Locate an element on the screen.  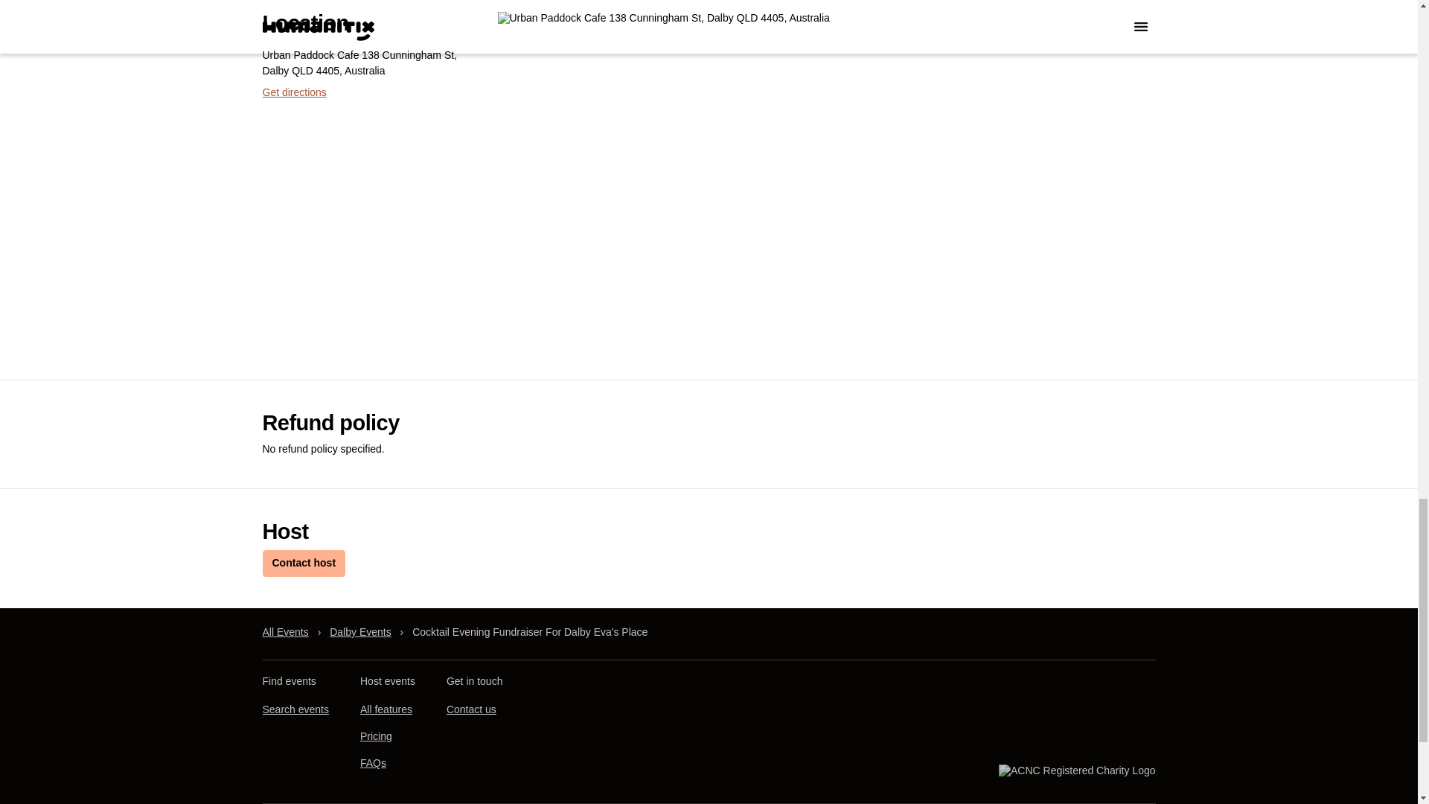
Search events is located at coordinates (295, 709).